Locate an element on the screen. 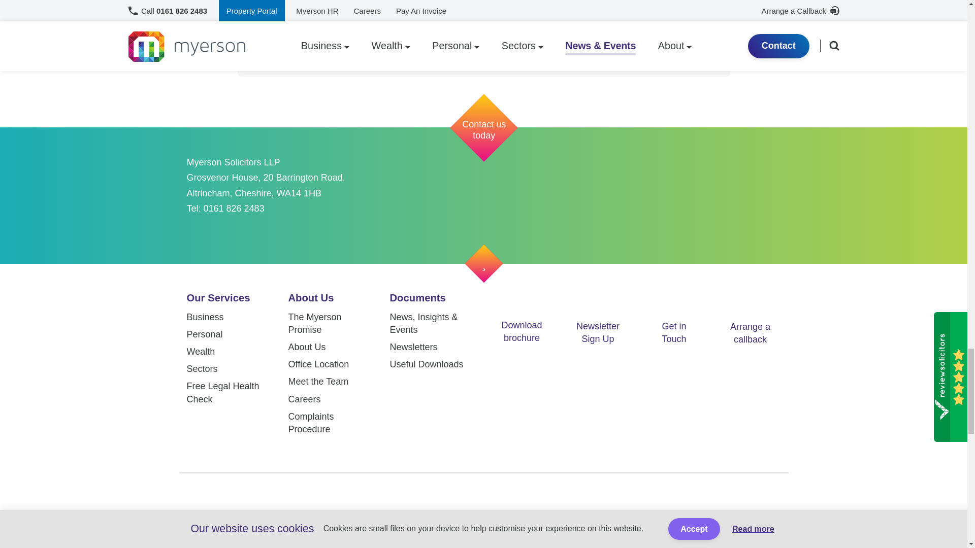 Image resolution: width=975 pixels, height=548 pixels. Myerson Solicitors LLP on Twitter is located at coordinates (401, 498).